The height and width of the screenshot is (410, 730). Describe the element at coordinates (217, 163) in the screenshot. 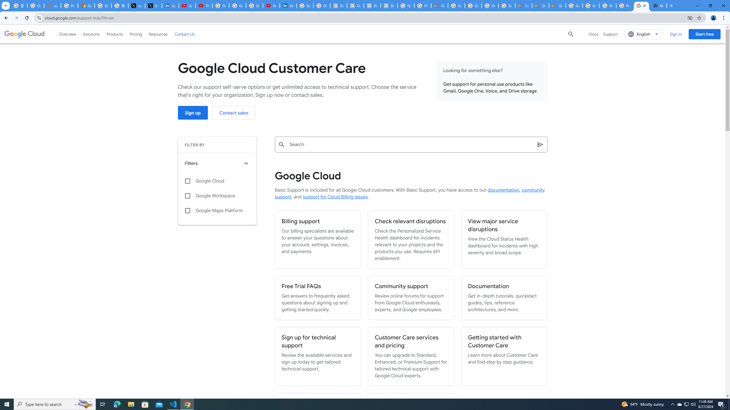

I see `Filters keyboard_arrow_up` at that location.